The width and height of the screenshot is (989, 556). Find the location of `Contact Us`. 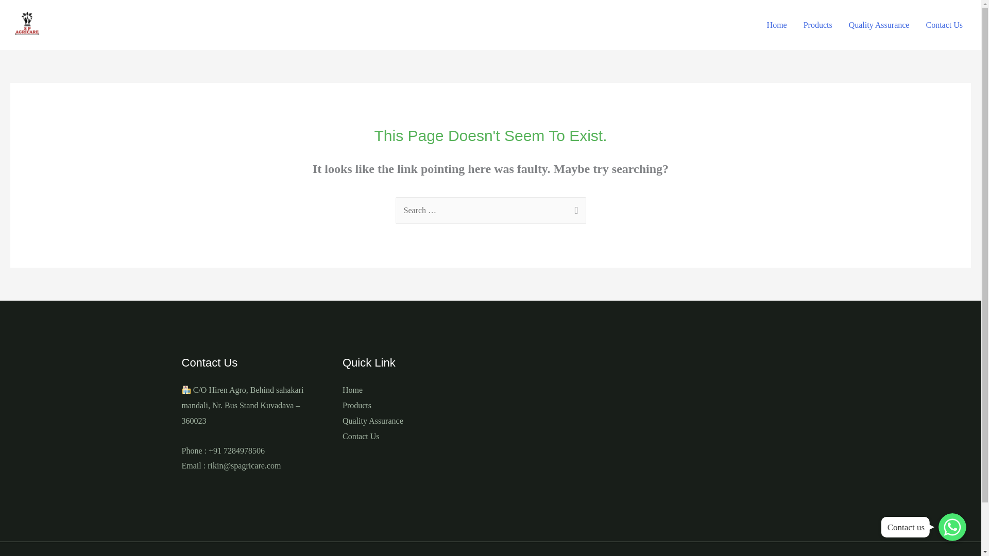

Contact Us is located at coordinates (944, 25).